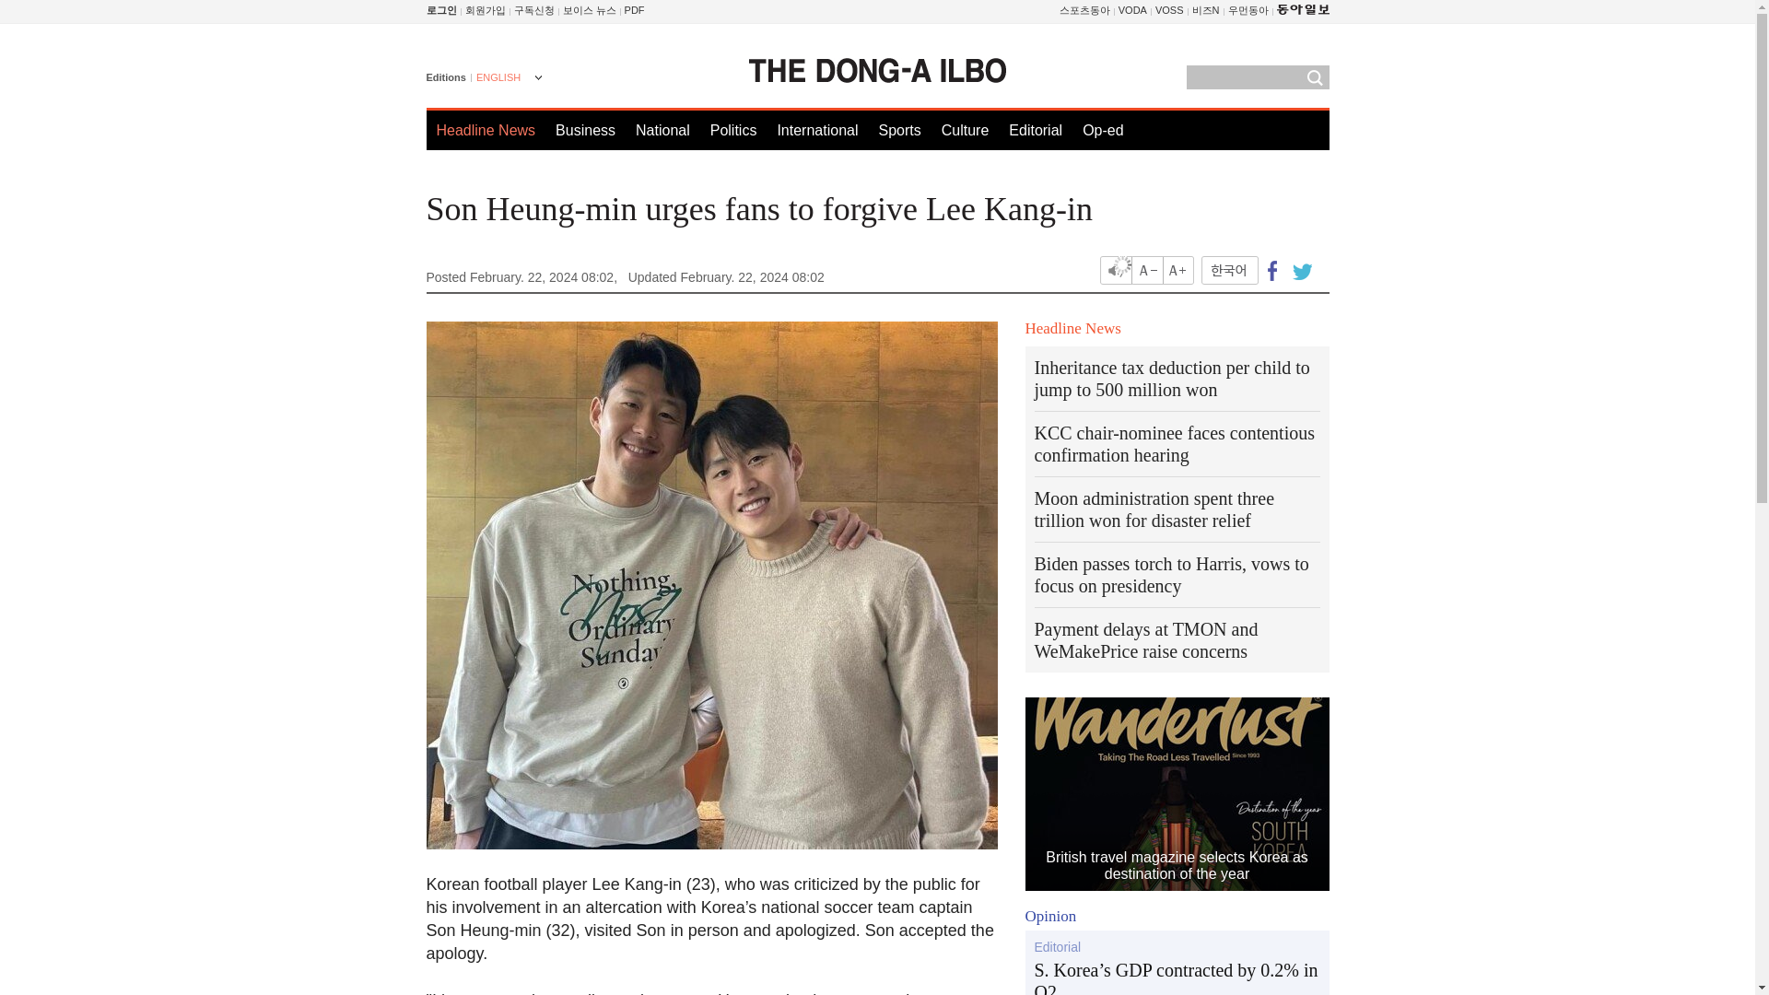  Describe the element at coordinates (1103, 130) in the screenshot. I see `Op-ed` at that location.